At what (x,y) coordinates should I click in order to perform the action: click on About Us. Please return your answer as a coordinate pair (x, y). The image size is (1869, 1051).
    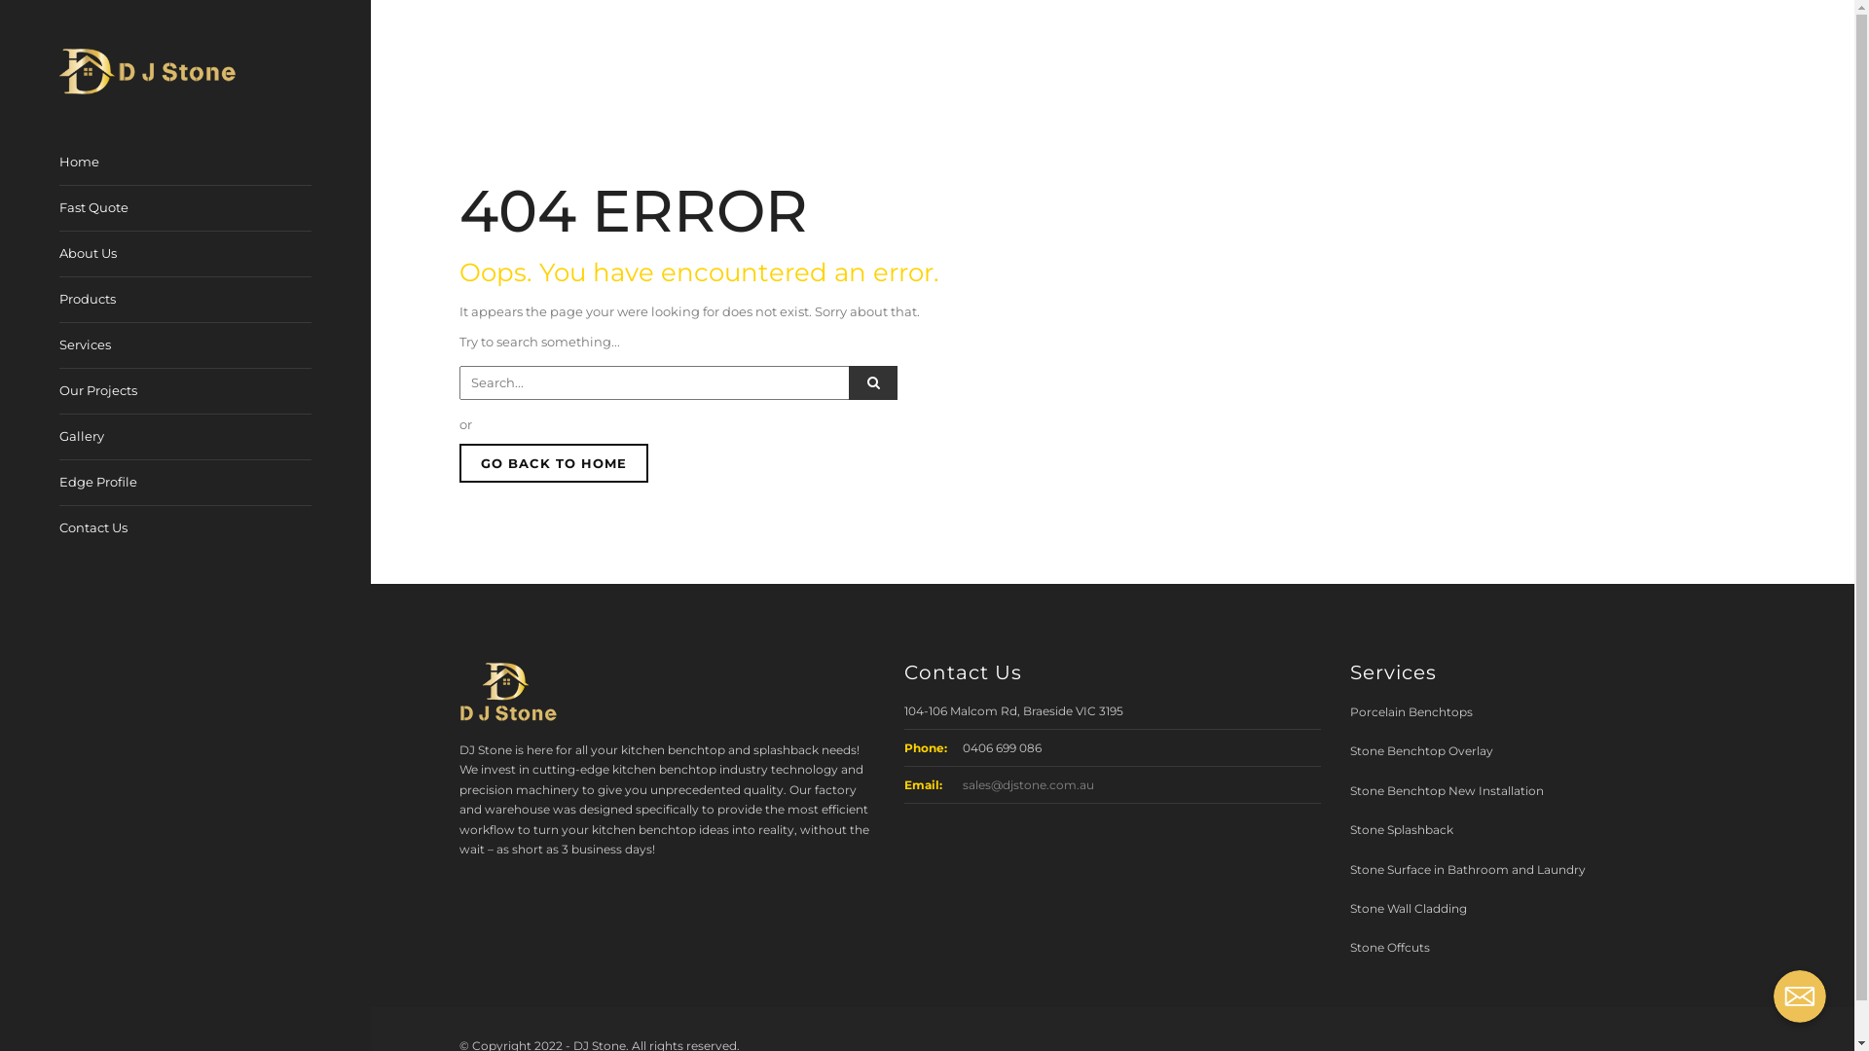
    Looking at the image, I should click on (97, 254).